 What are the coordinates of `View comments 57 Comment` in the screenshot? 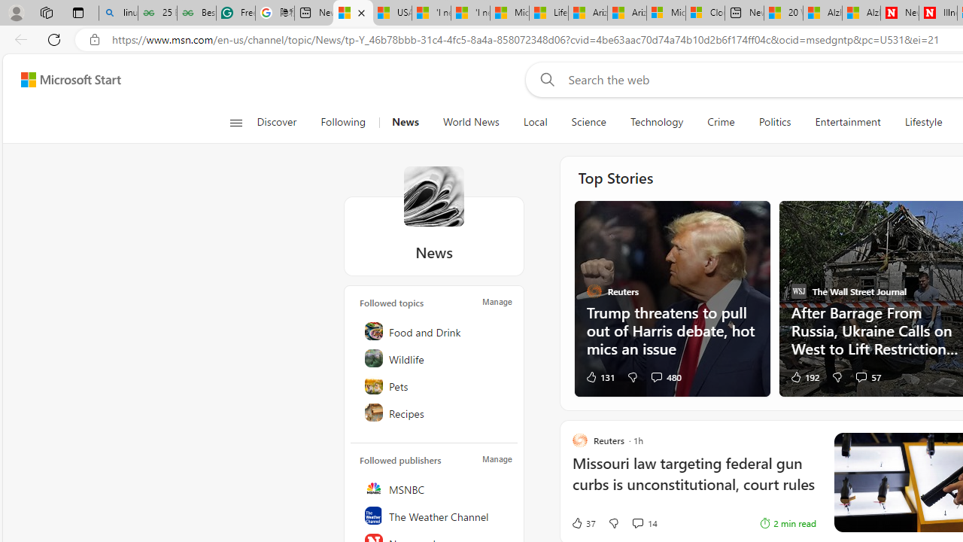 It's located at (861, 376).